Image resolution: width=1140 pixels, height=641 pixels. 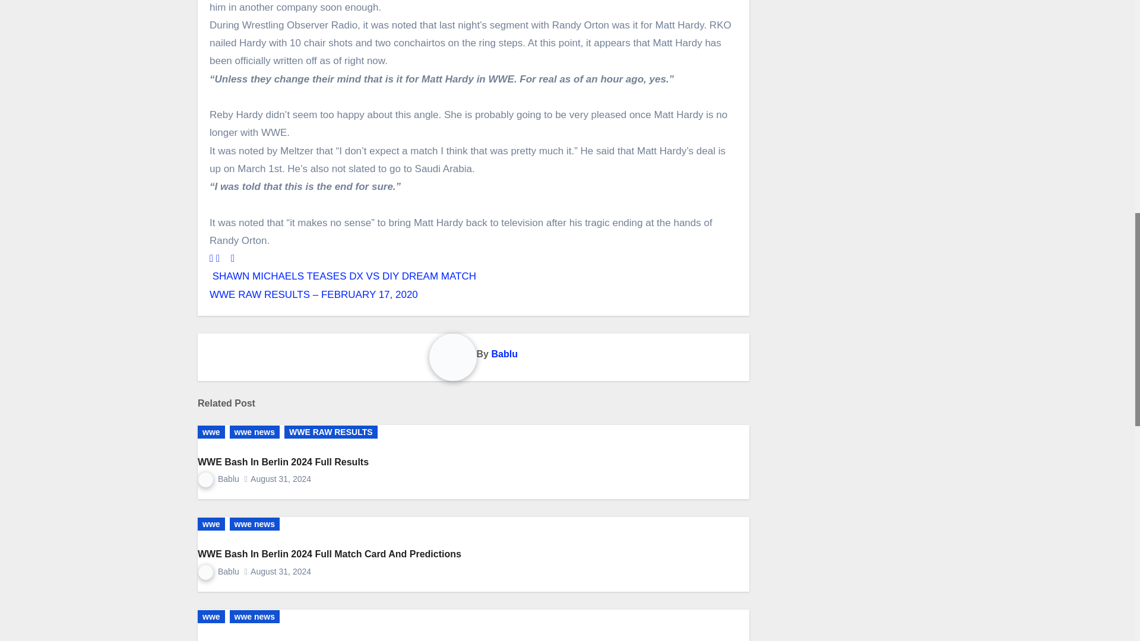 I want to click on SHAWN MICHAELS TEASES DX VS DIY DREAM MATCH, so click(x=343, y=276).